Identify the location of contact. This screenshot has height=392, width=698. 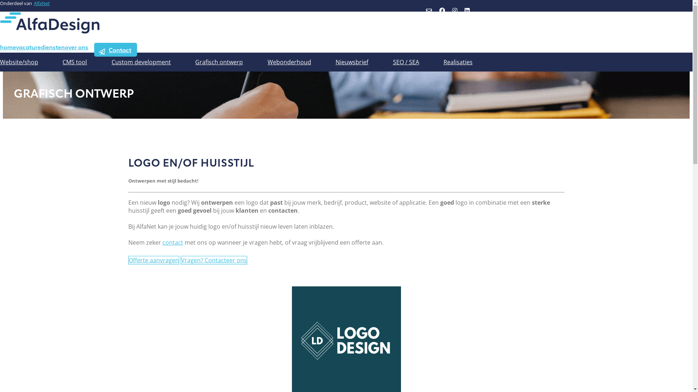
(172, 242).